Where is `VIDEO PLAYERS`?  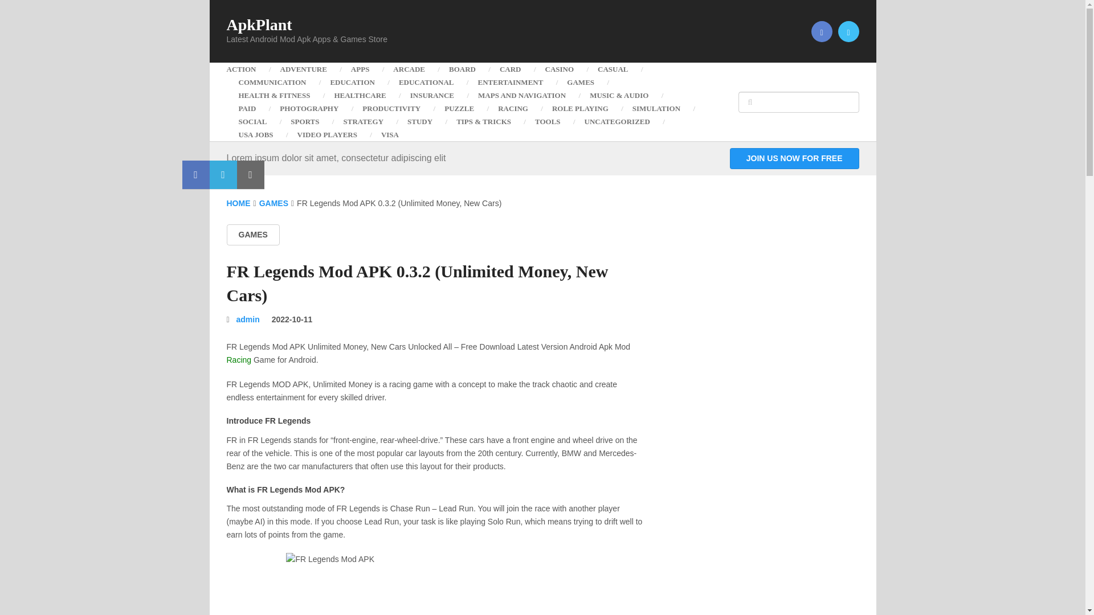
VIDEO PLAYERS is located at coordinates (327, 134).